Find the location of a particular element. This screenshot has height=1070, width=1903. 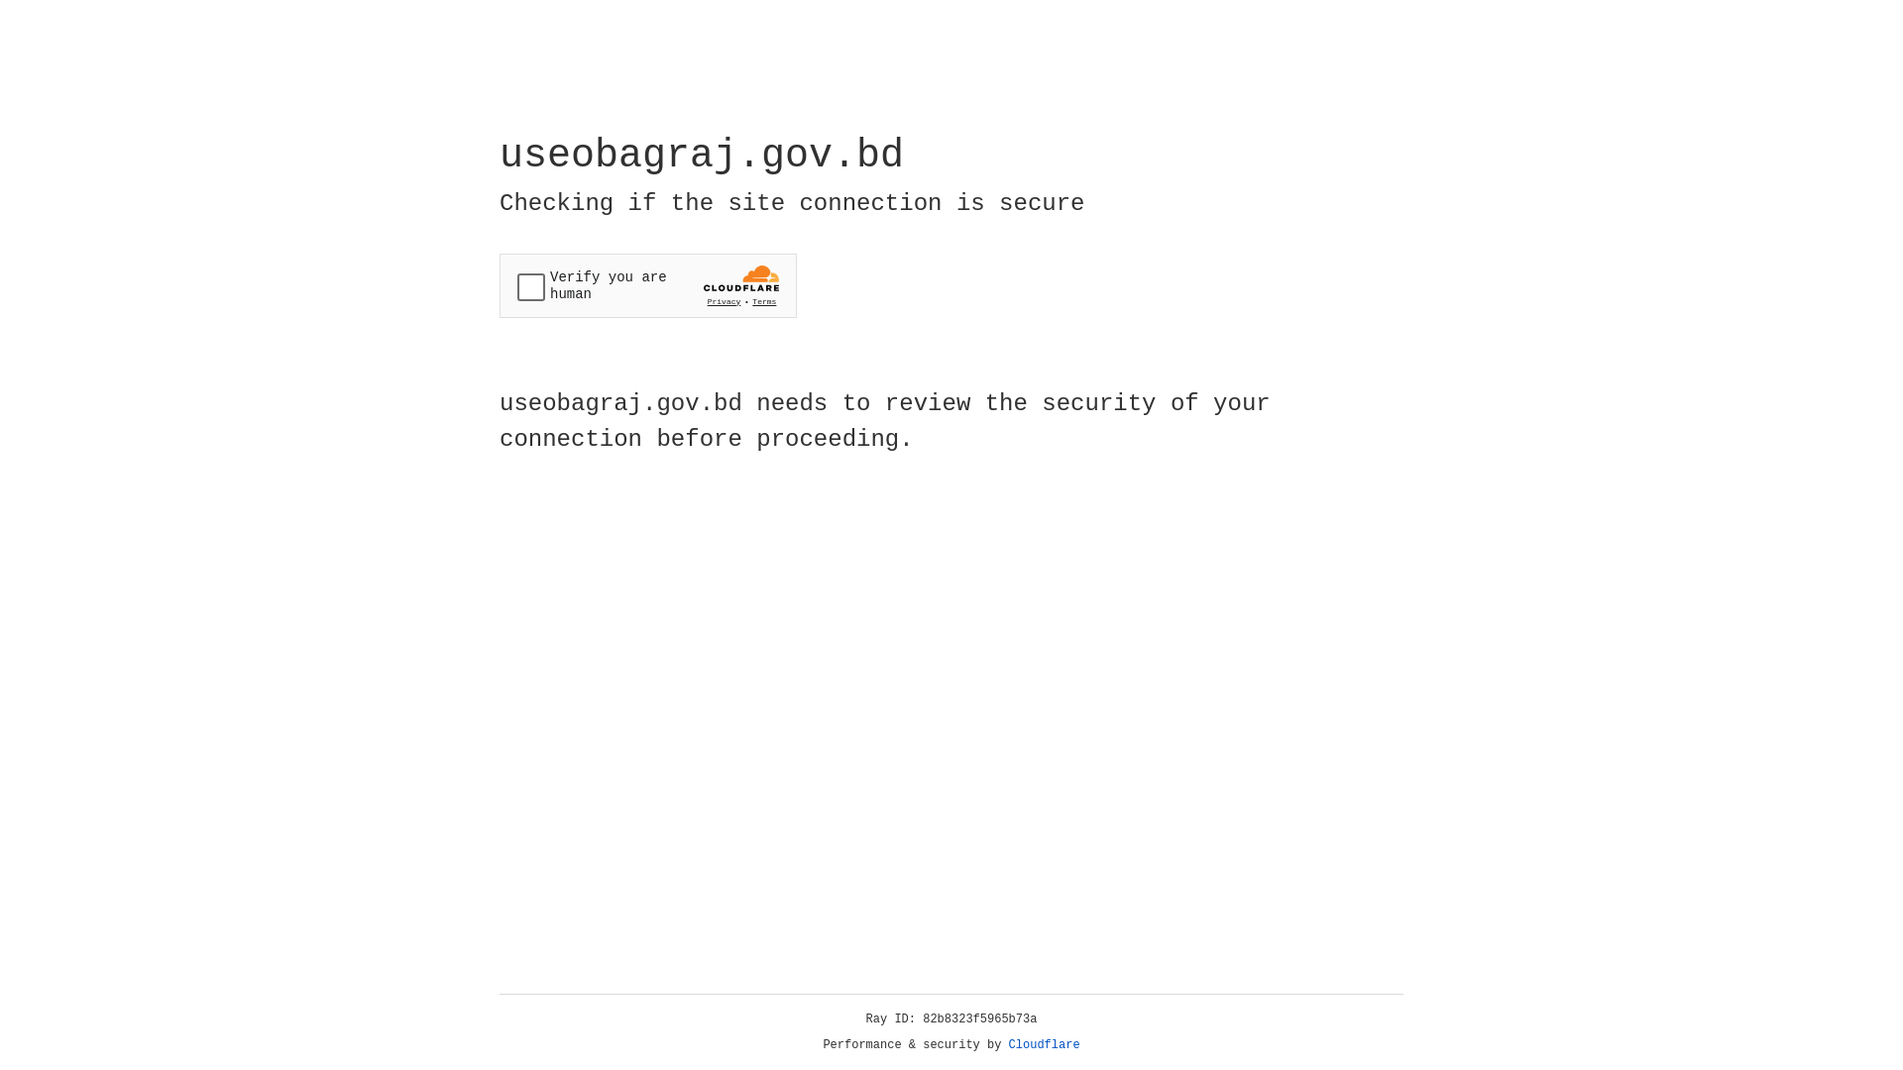

Widget containing a Cloudflare security challenge is located at coordinates (648, 285).